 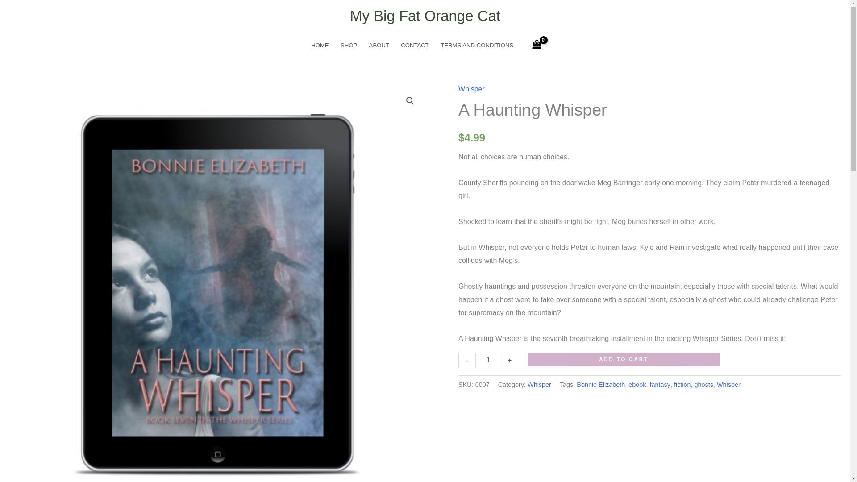 What do you see at coordinates (660, 385) in the screenshot?
I see `fantasy` at bounding box center [660, 385].